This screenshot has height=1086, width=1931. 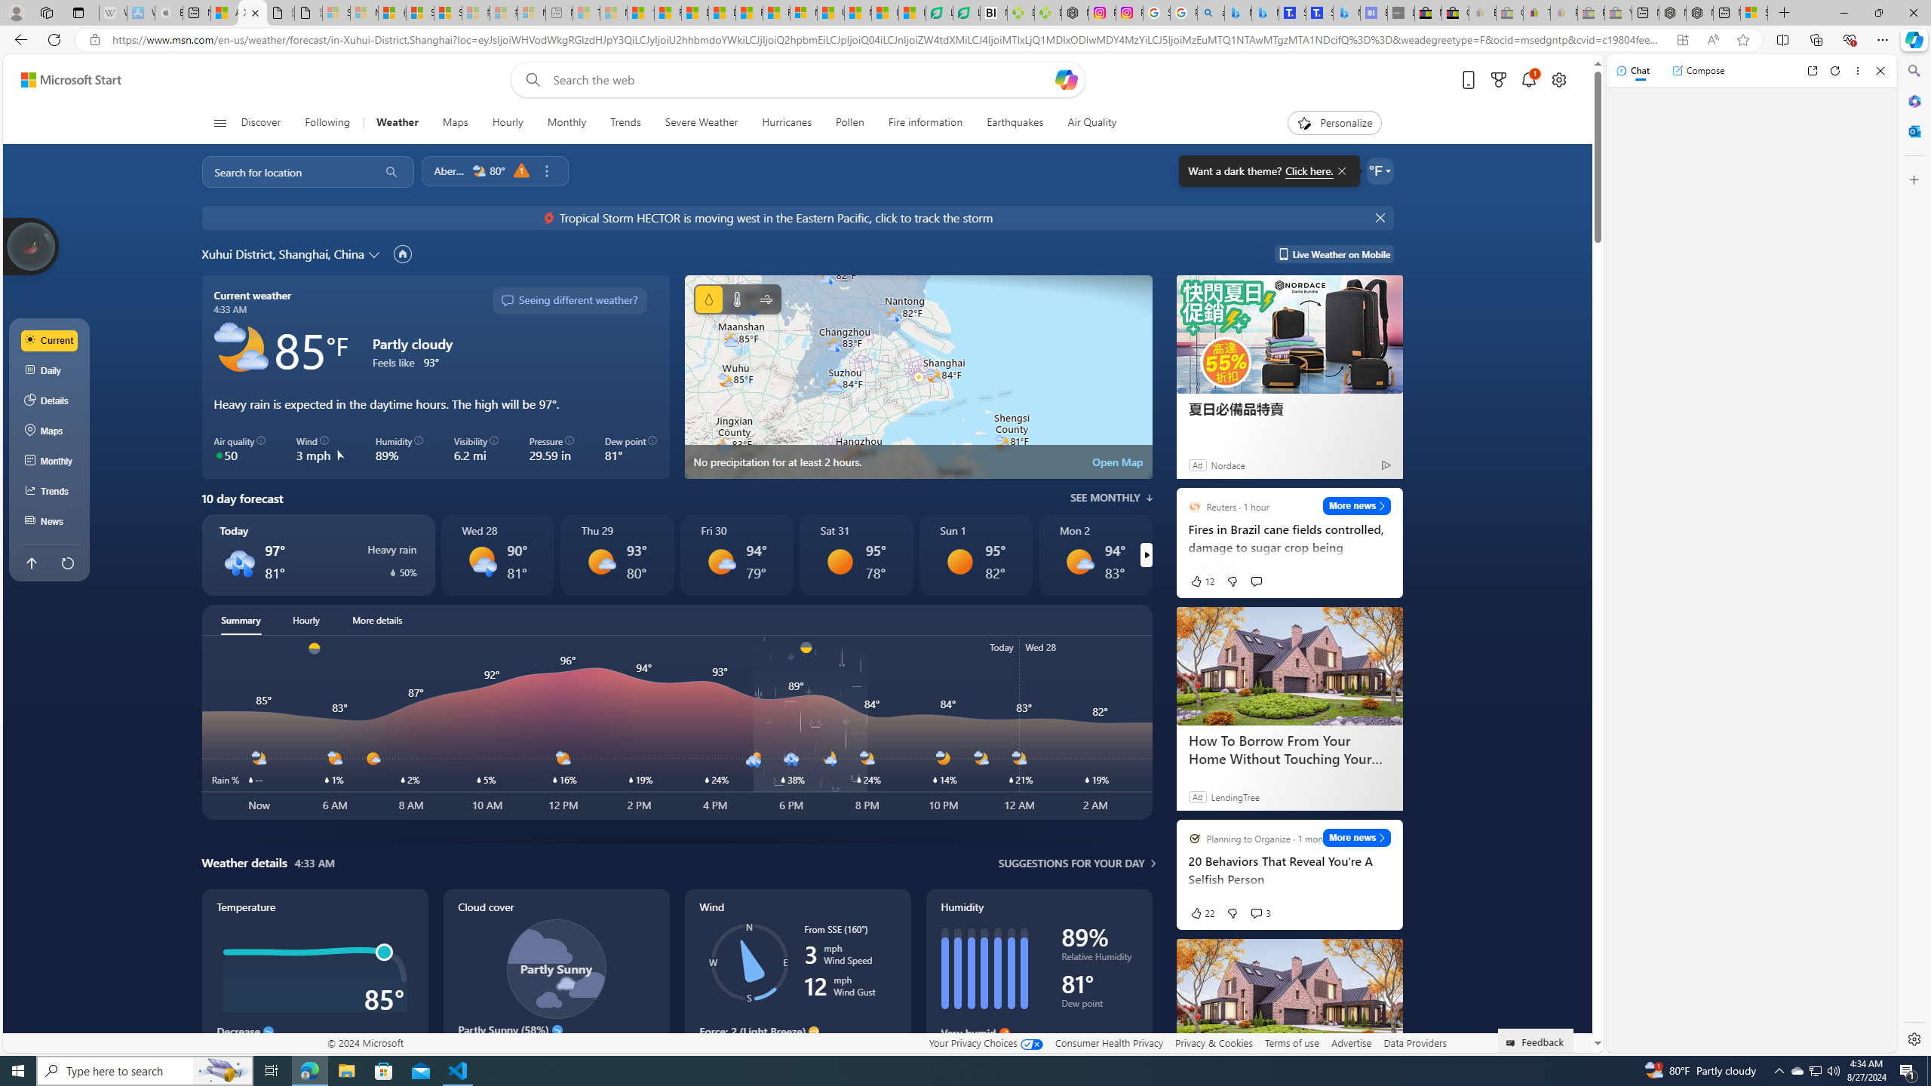 I want to click on Back to top, so click(x=30, y=563).